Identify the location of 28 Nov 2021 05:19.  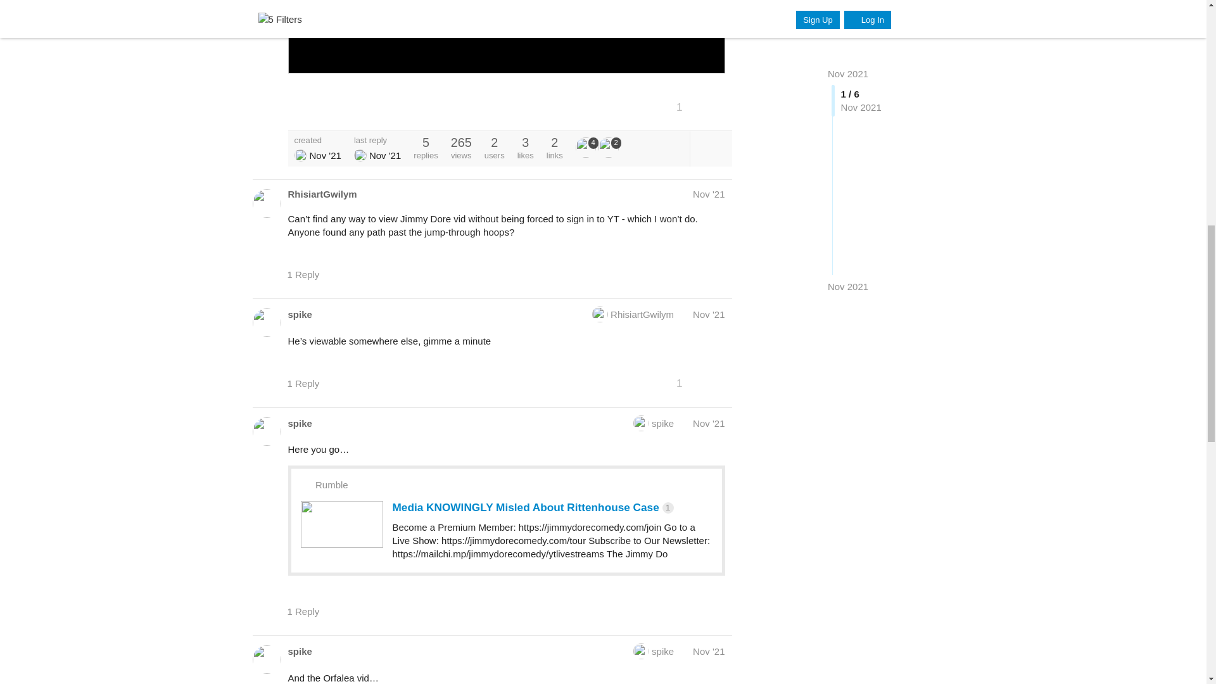
(385, 155).